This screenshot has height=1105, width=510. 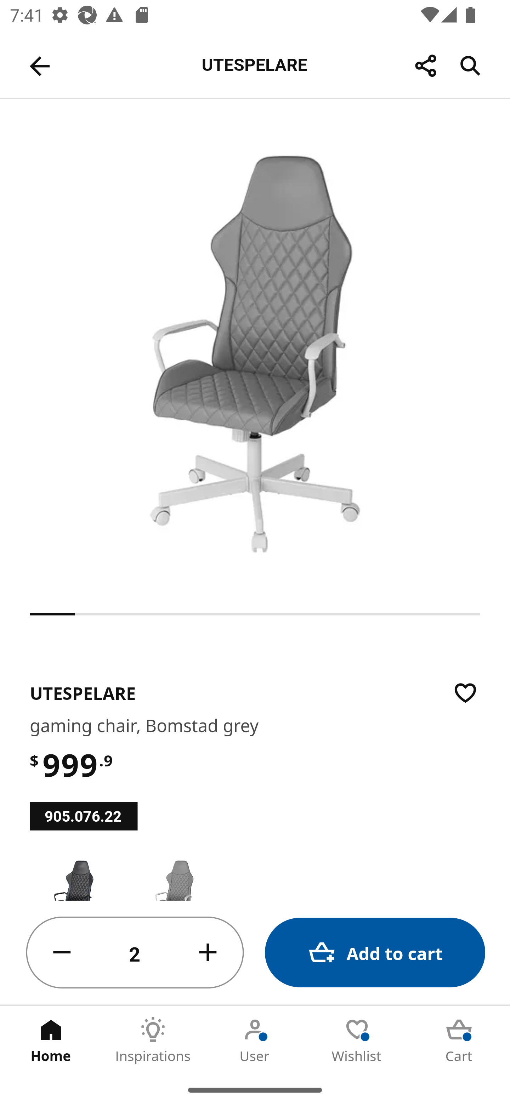 I want to click on Cart
Tab 5 of 5, so click(x=459, y=1040).